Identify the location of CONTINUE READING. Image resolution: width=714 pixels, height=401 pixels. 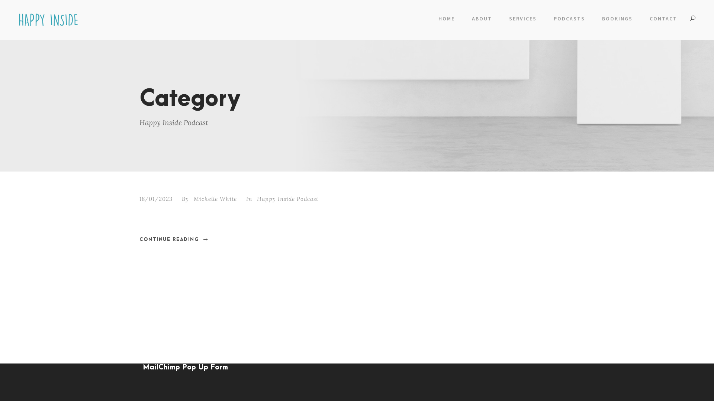
(174, 239).